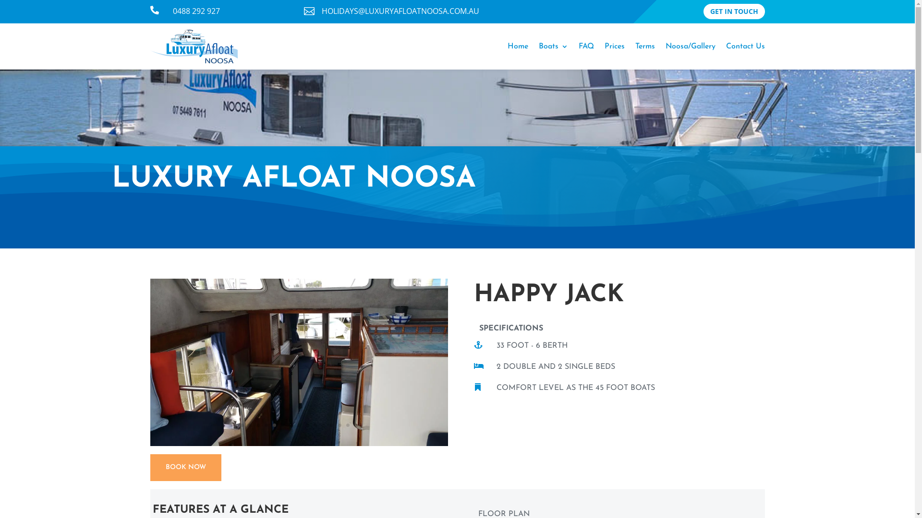 Image resolution: width=922 pixels, height=518 pixels. I want to click on Noosa/Gallery, so click(691, 47).